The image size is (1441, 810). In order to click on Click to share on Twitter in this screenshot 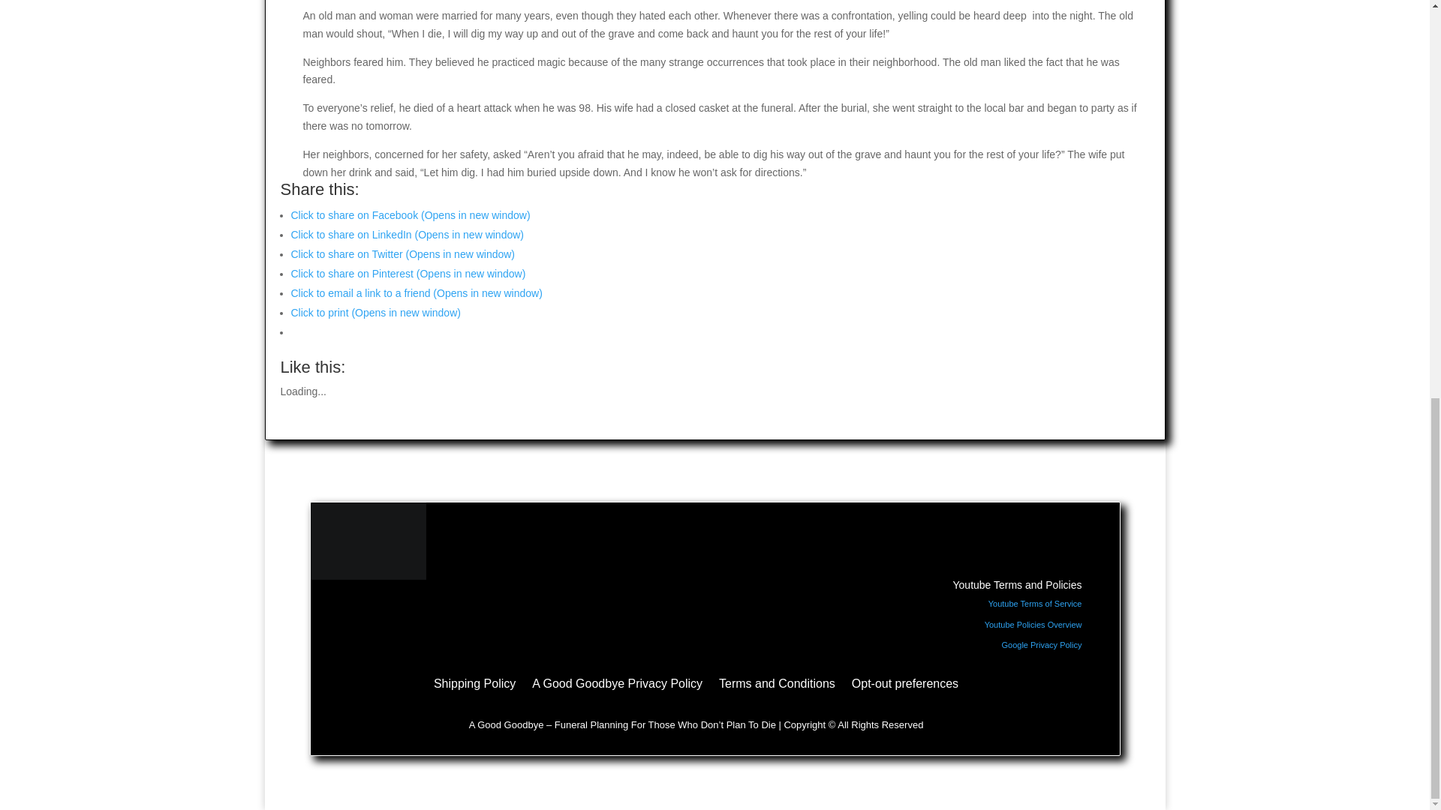, I will do `click(403, 253)`.